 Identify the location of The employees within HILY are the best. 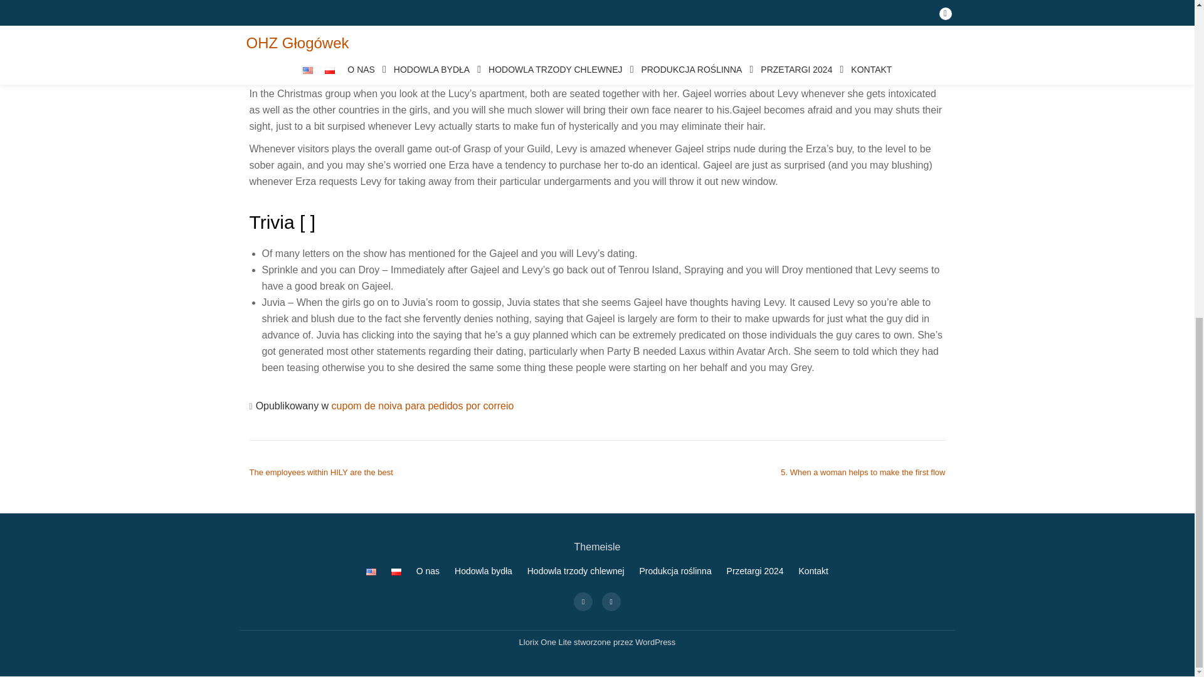
(321, 473).